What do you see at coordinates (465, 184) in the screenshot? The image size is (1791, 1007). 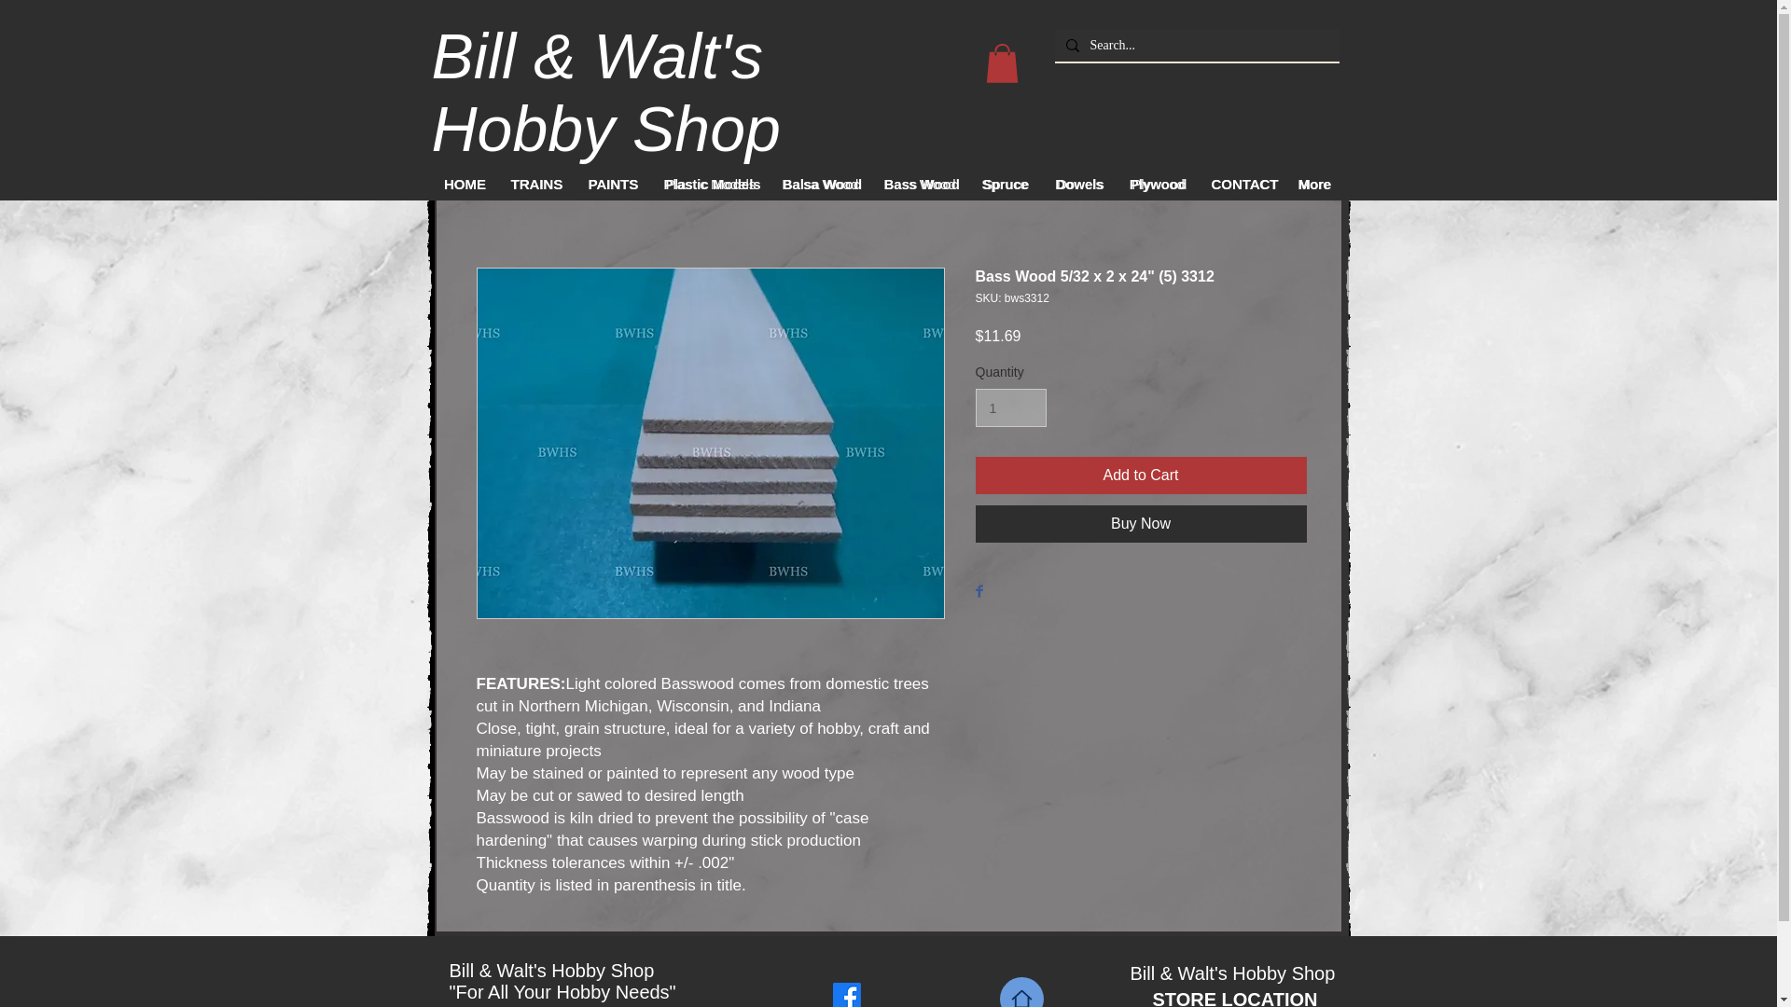 I see `HOME` at bounding box center [465, 184].